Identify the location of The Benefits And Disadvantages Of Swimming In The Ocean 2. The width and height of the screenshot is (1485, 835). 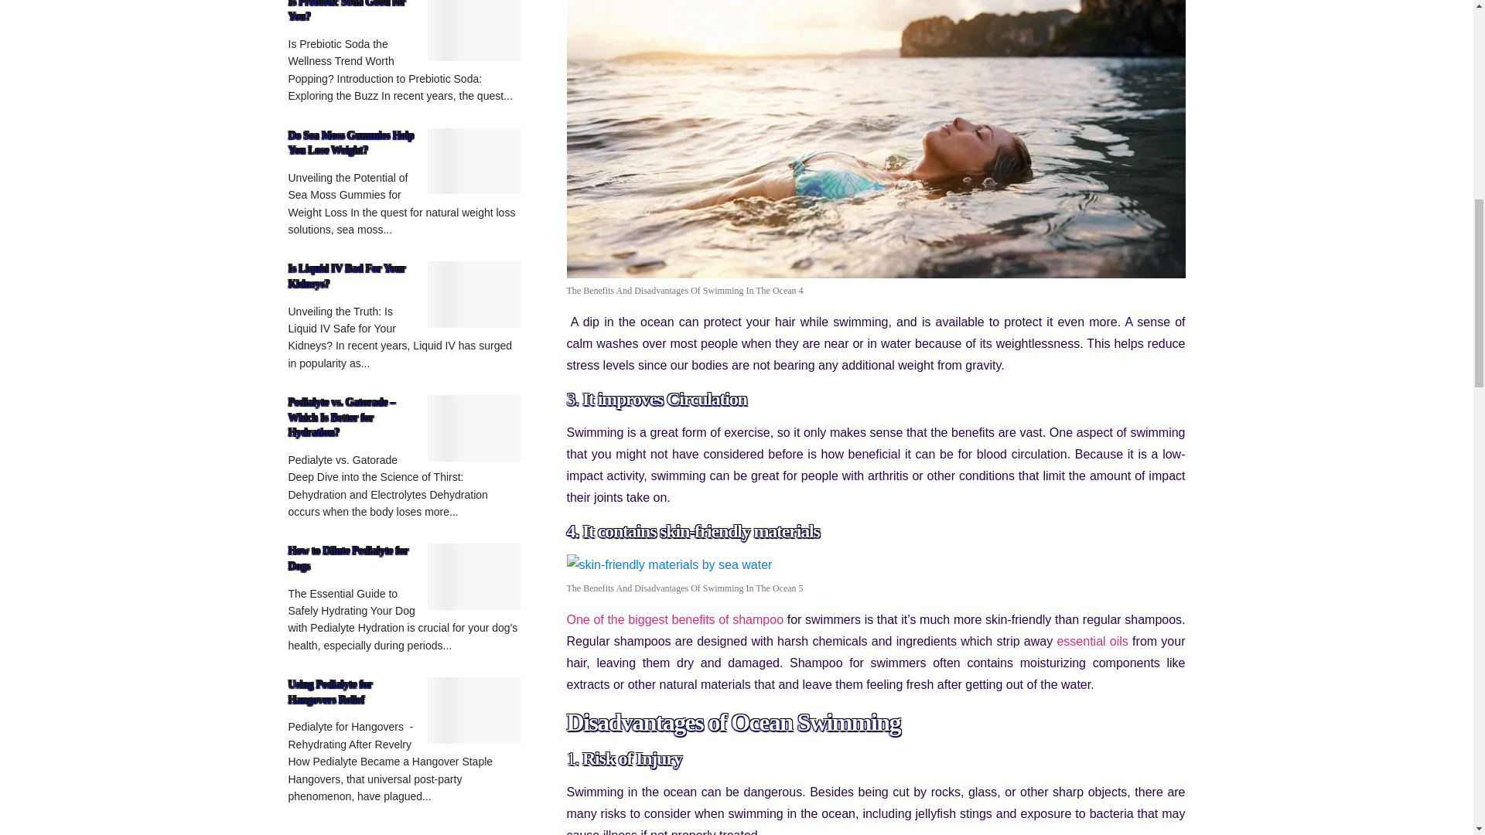
(668, 565).